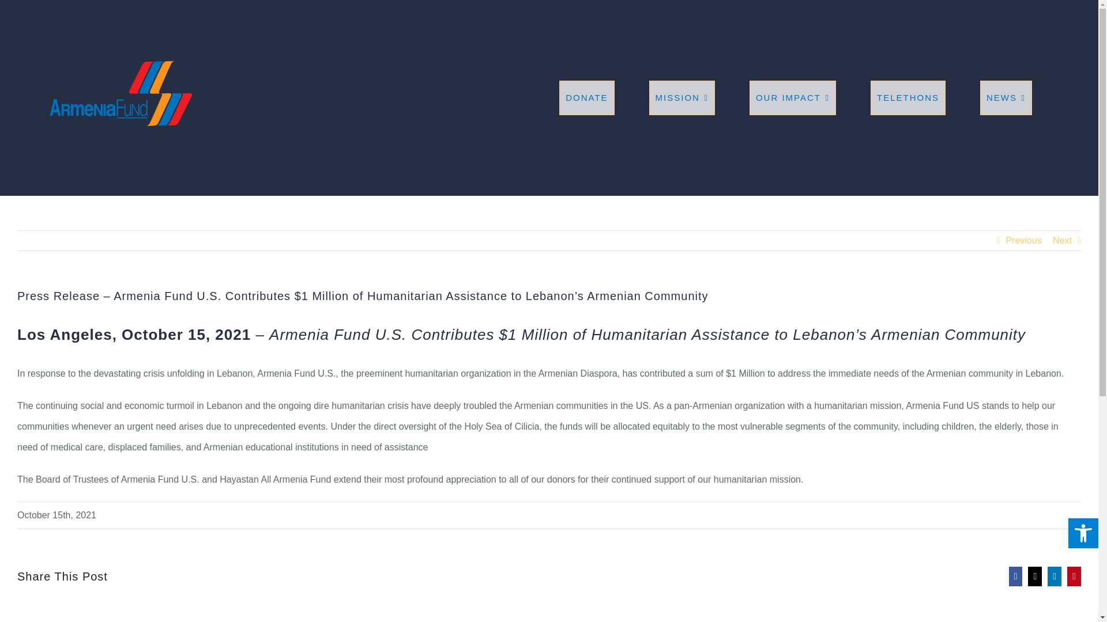 Image resolution: width=1107 pixels, height=622 pixels. Describe the element at coordinates (1083, 533) in the screenshot. I see `Accessibility Tools` at that location.